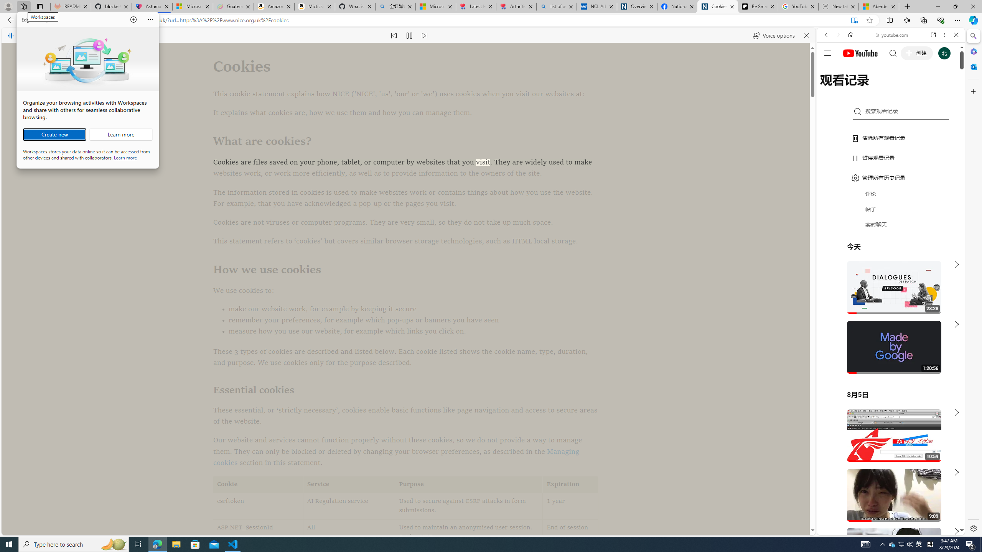 The height and width of the screenshot is (552, 982). I want to click on Google, so click(891, 189).